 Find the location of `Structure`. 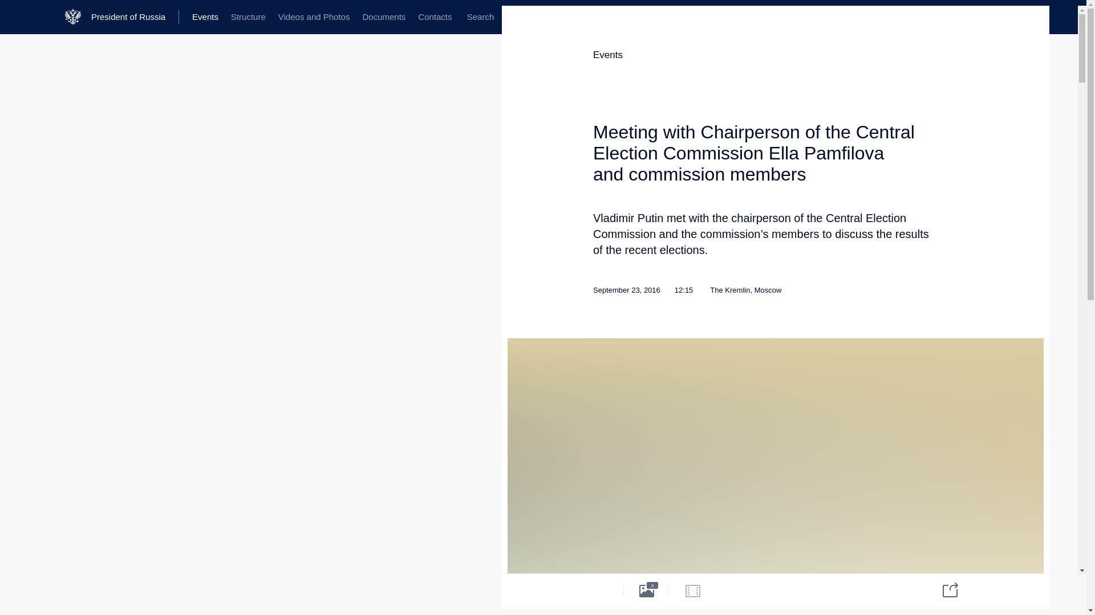

Structure is located at coordinates (248, 17).